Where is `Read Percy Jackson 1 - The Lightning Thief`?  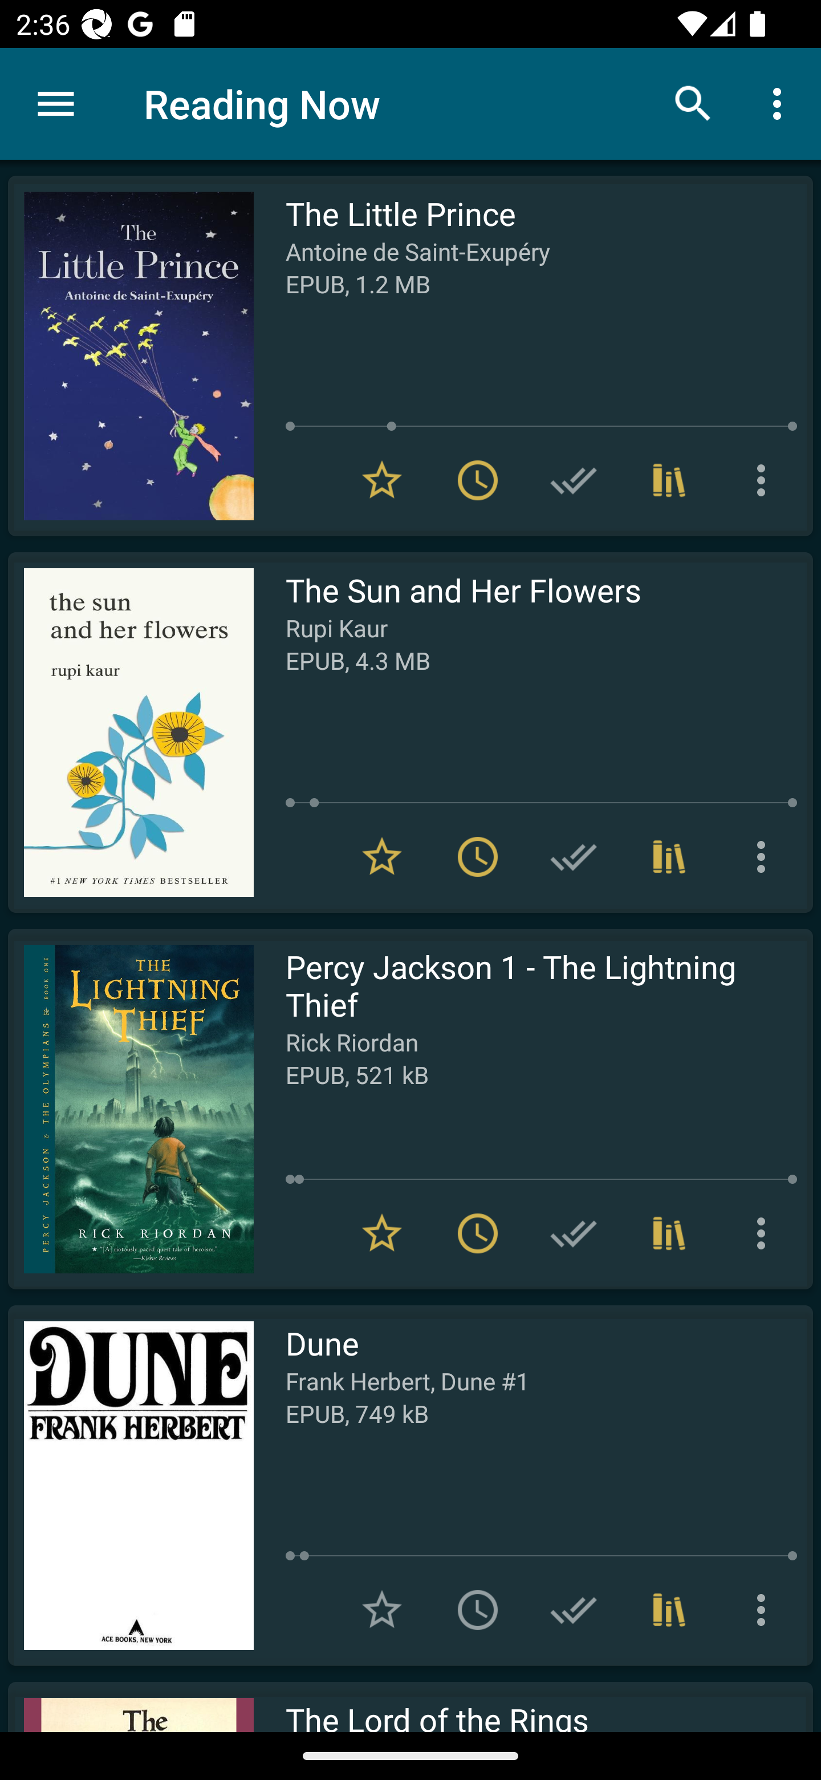
Read Percy Jackson 1 - The Lightning Thief is located at coordinates (131, 1109).